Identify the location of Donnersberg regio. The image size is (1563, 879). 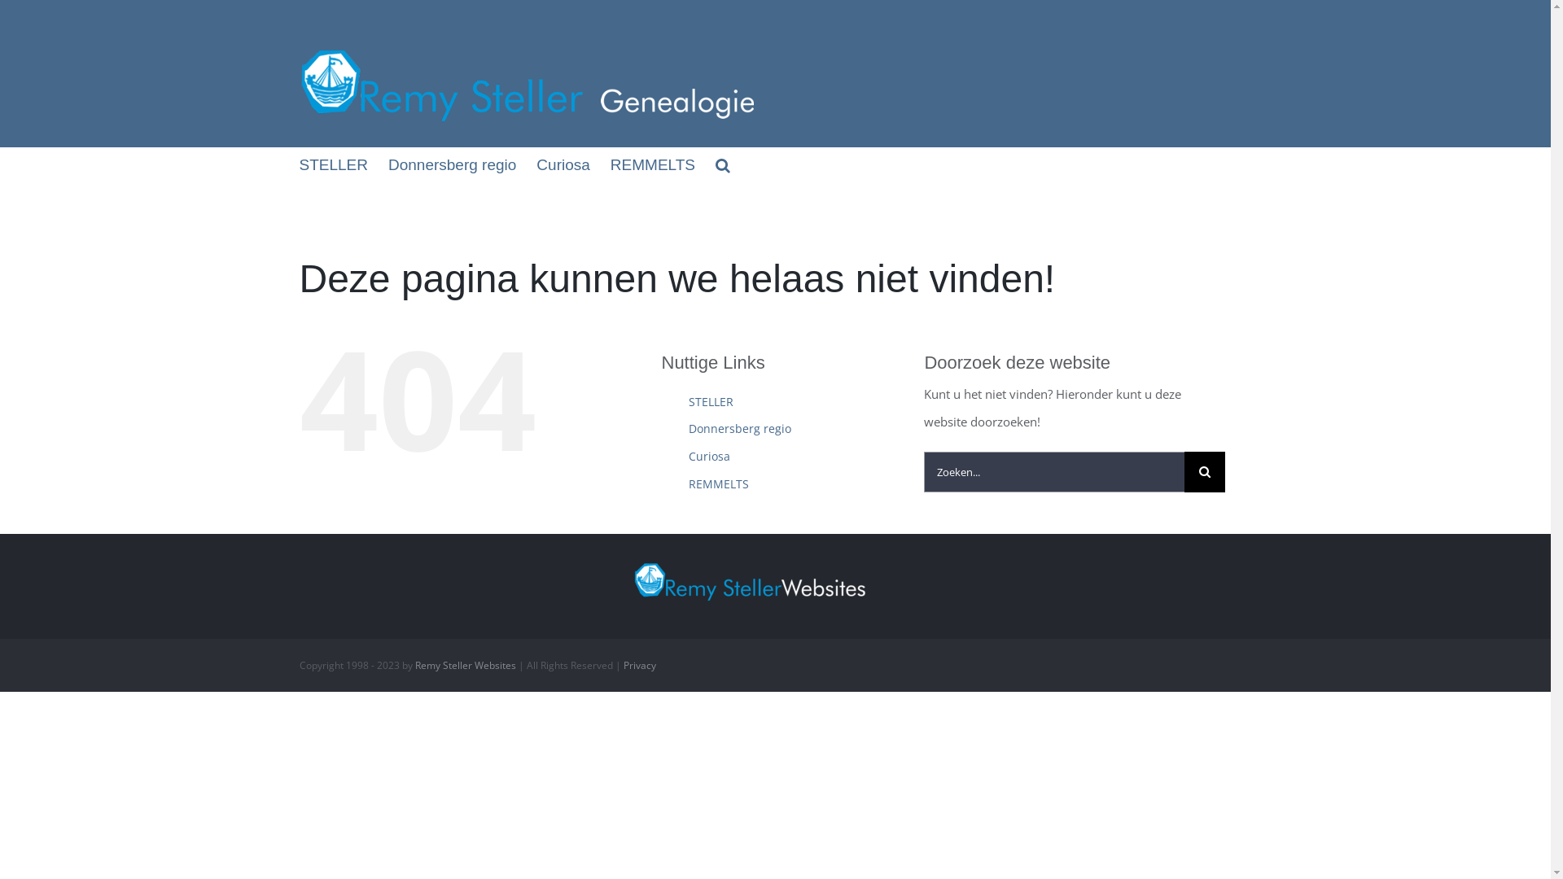
(453, 164).